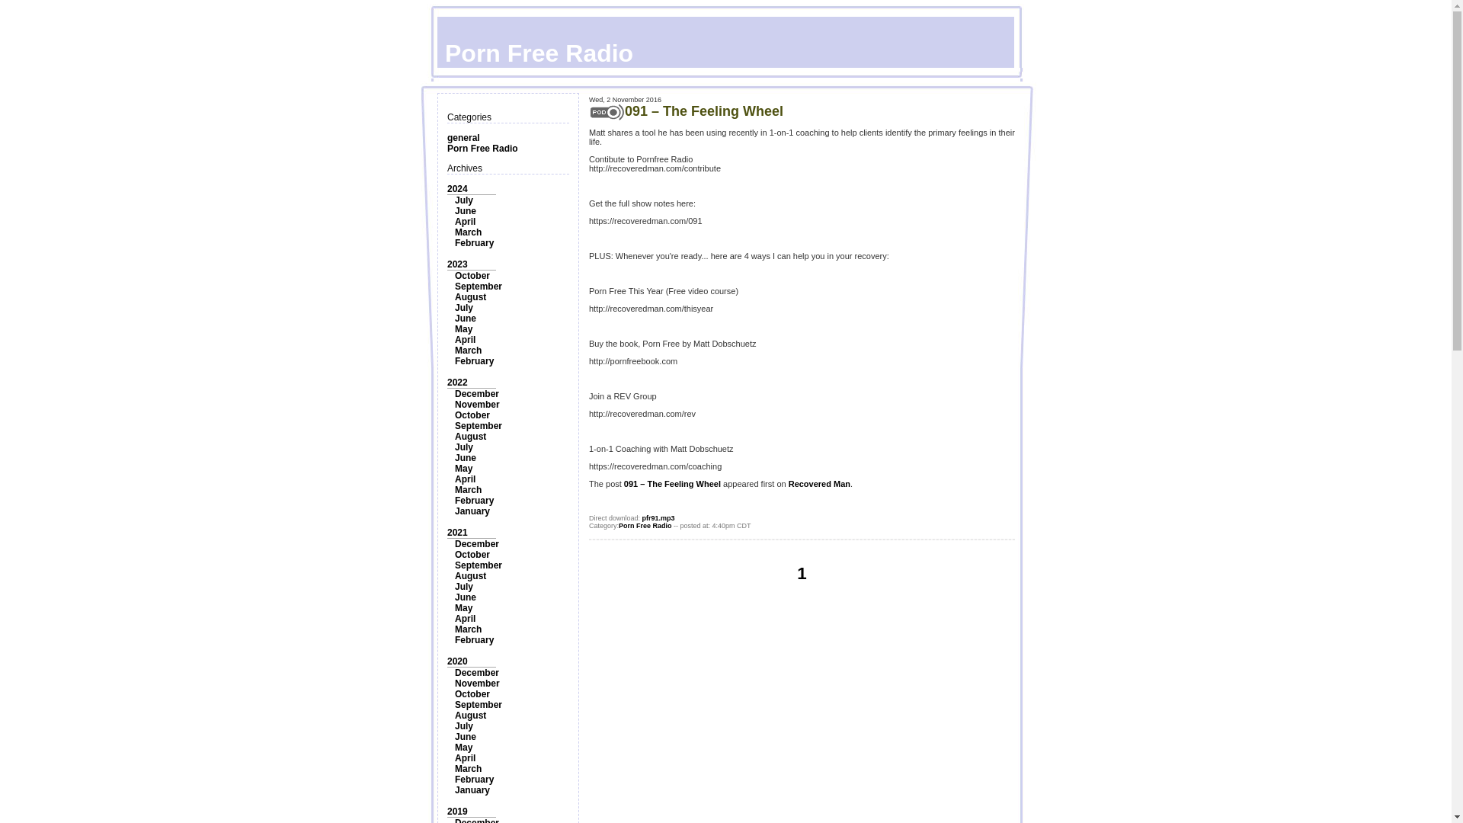  Describe the element at coordinates (468, 490) in the screenshot. I see `March` at that location.